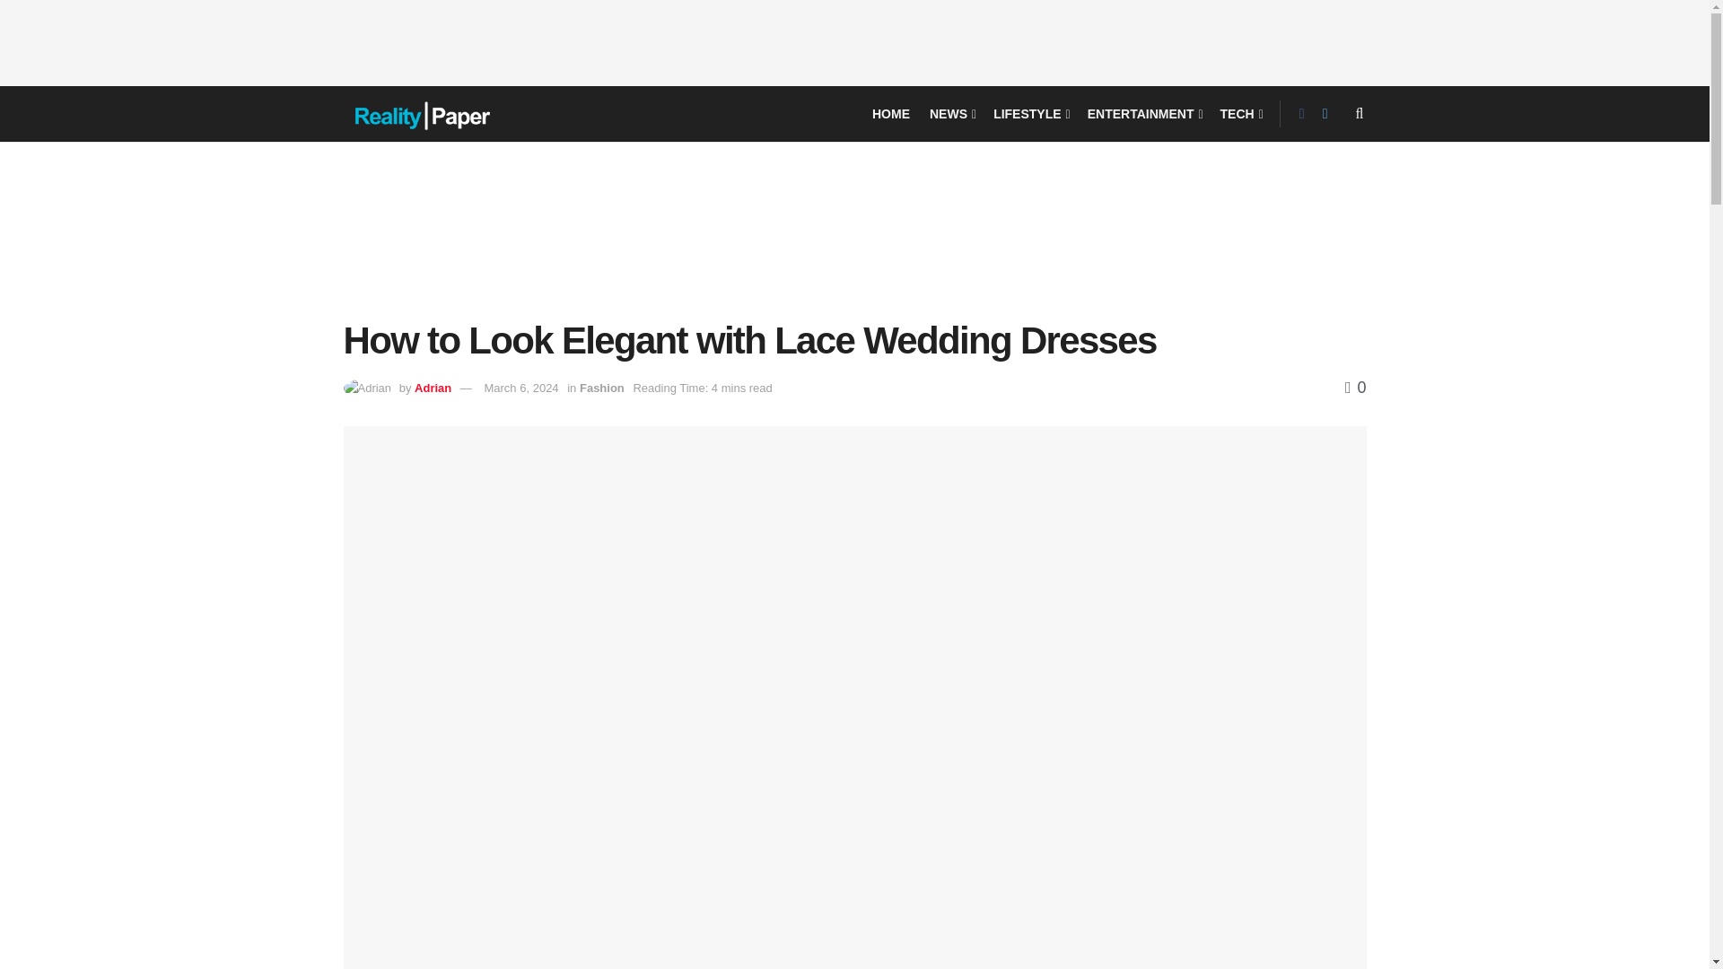 The width and height of the screenshot is (1723, 969). What do you see at coordinates (1355, 388) in the screenshot?
I see `0` at bounding box center [1355, 388].